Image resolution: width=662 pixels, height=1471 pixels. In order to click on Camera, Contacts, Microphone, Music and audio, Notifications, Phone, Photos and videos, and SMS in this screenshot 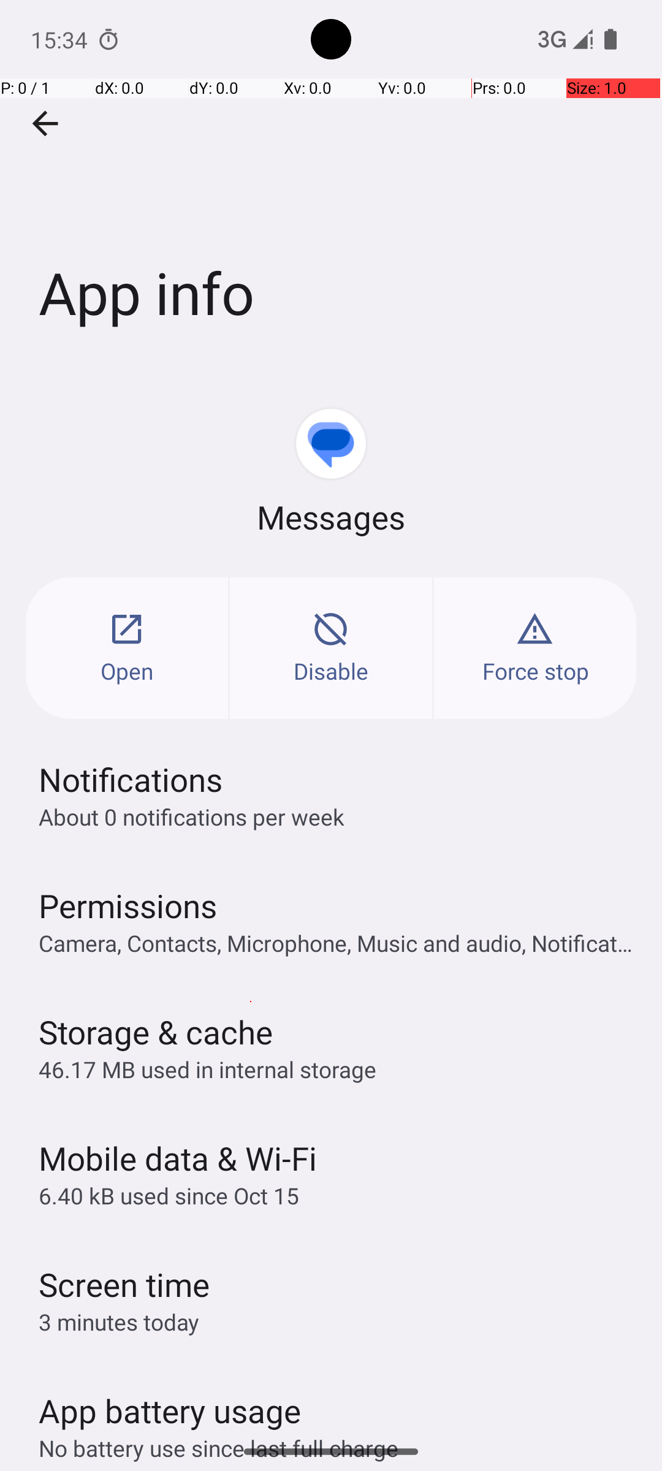, I will do `click(337, 943)`.